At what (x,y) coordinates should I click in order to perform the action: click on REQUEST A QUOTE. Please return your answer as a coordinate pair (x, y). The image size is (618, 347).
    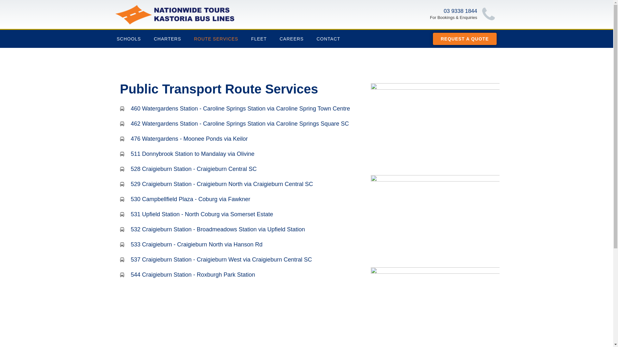
    Looking at the image, I should click on (465, 39).